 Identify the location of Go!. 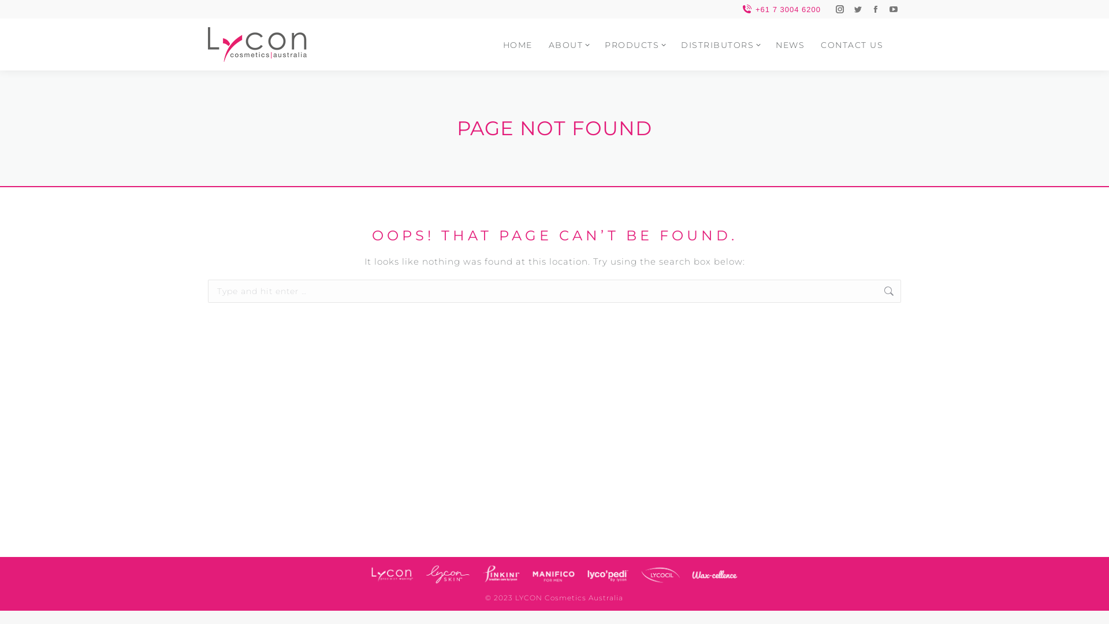
(920, 289).